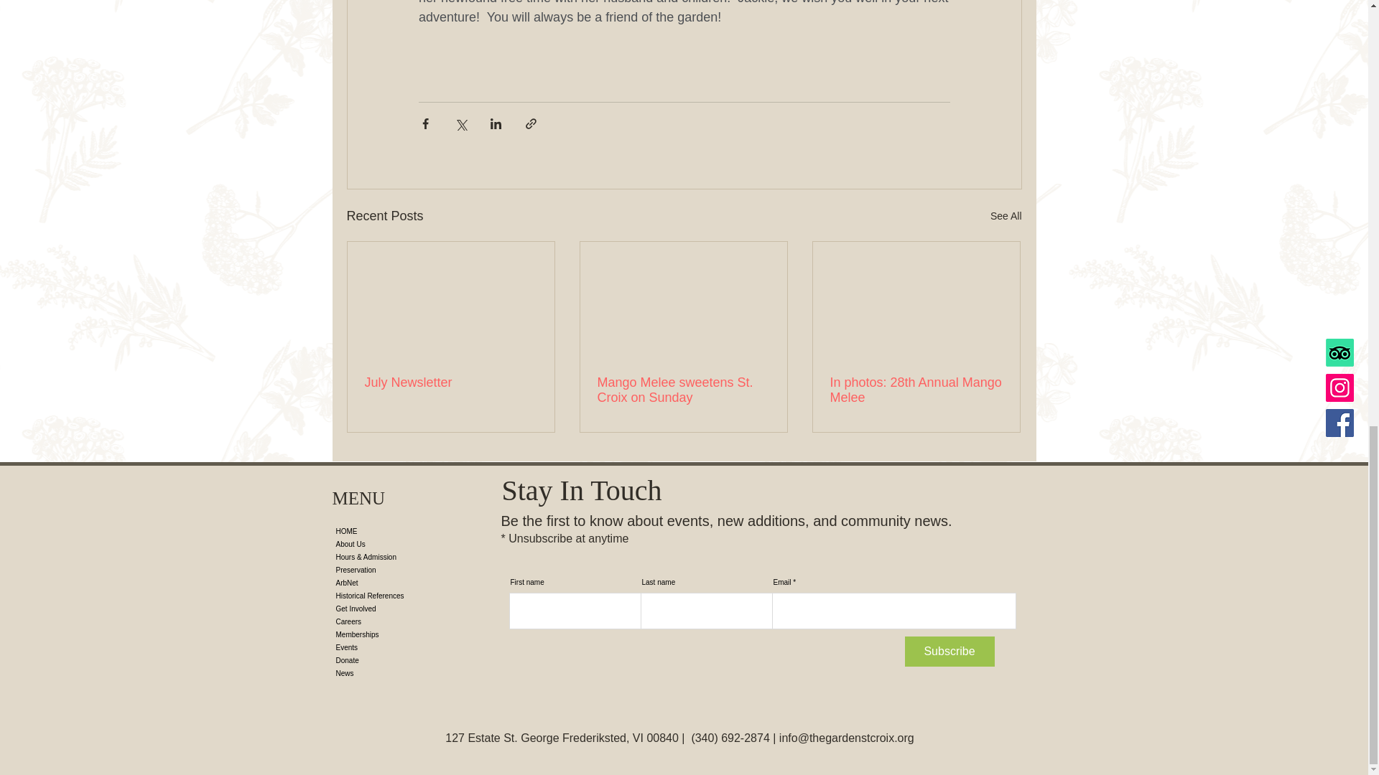 The height and width of the screenshot is (775, 1379). I want to click on Memberships, so click(391, 634).